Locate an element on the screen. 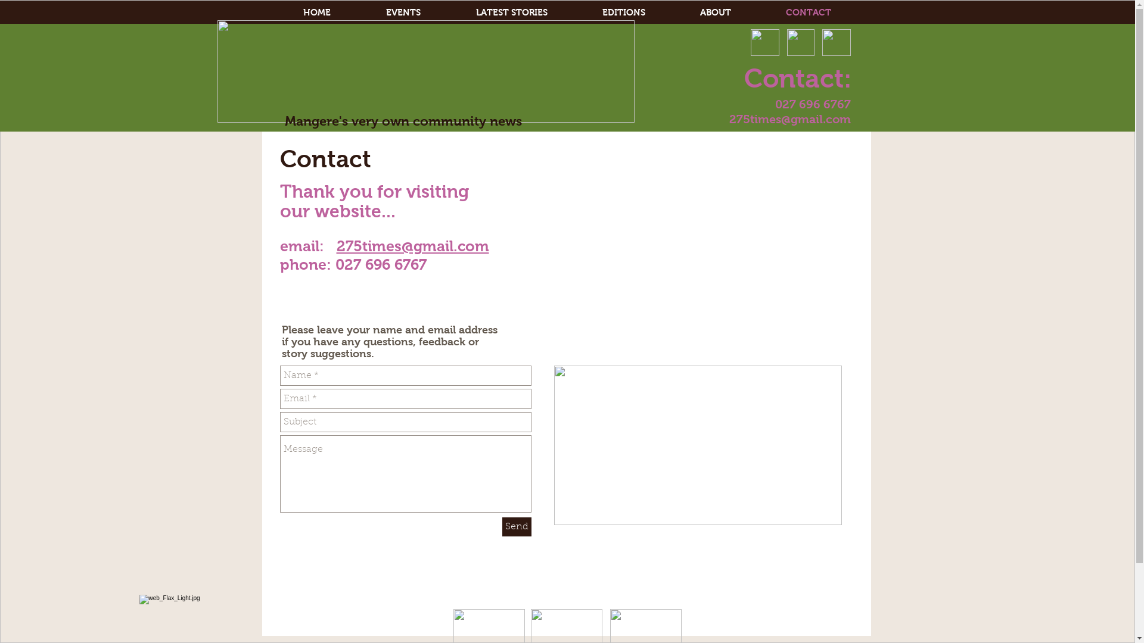 The width and height of the screenshot is (1144, 643). marketsblur_jan_2104.jpg is located at coordinates (698, 445).